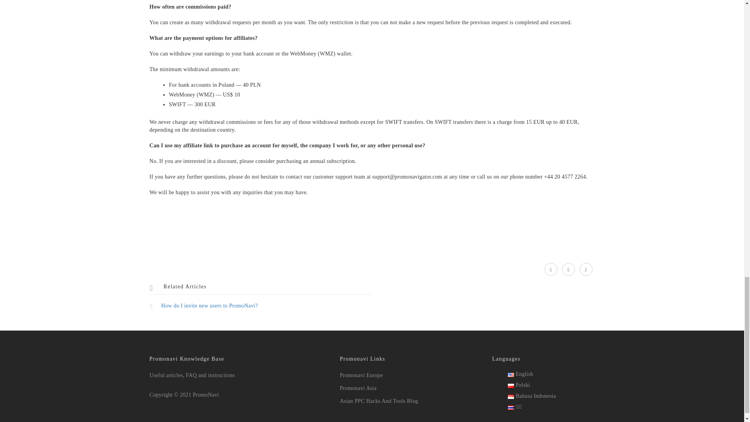 The height and width of the screenshot is (422, 750). Describe the element at coordinates (358, 388) in the screenshot. I see `Promonavi Asia` at that location.